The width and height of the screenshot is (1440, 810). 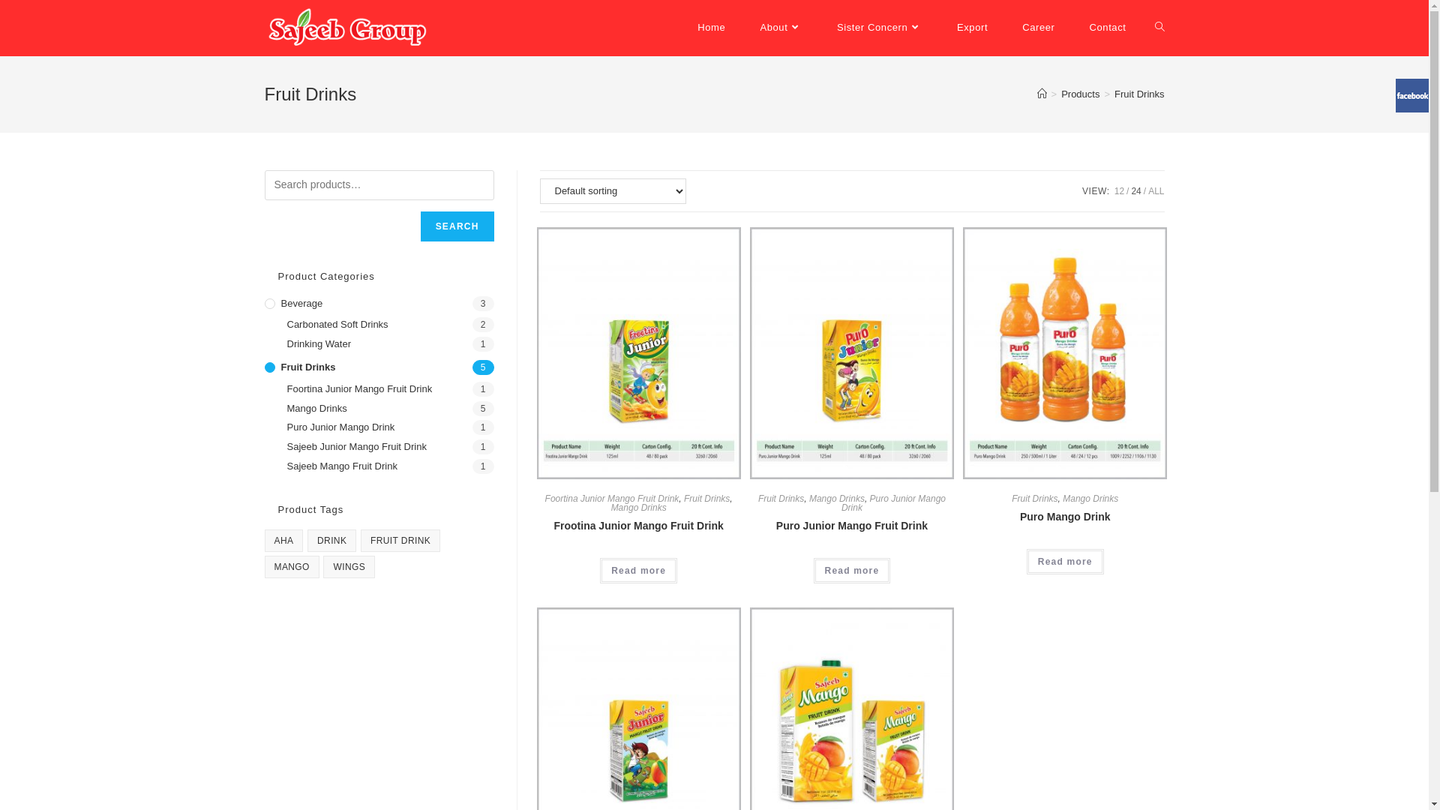 I want to click on Career, so click(x=1038, y=28).